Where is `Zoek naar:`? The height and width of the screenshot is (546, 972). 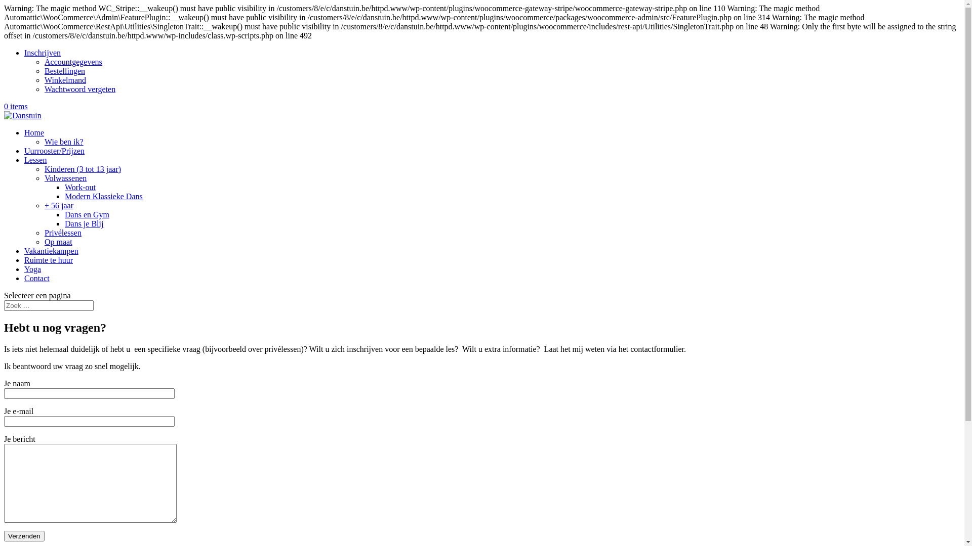
Zoek naar: is located at coordinates (49, 305).